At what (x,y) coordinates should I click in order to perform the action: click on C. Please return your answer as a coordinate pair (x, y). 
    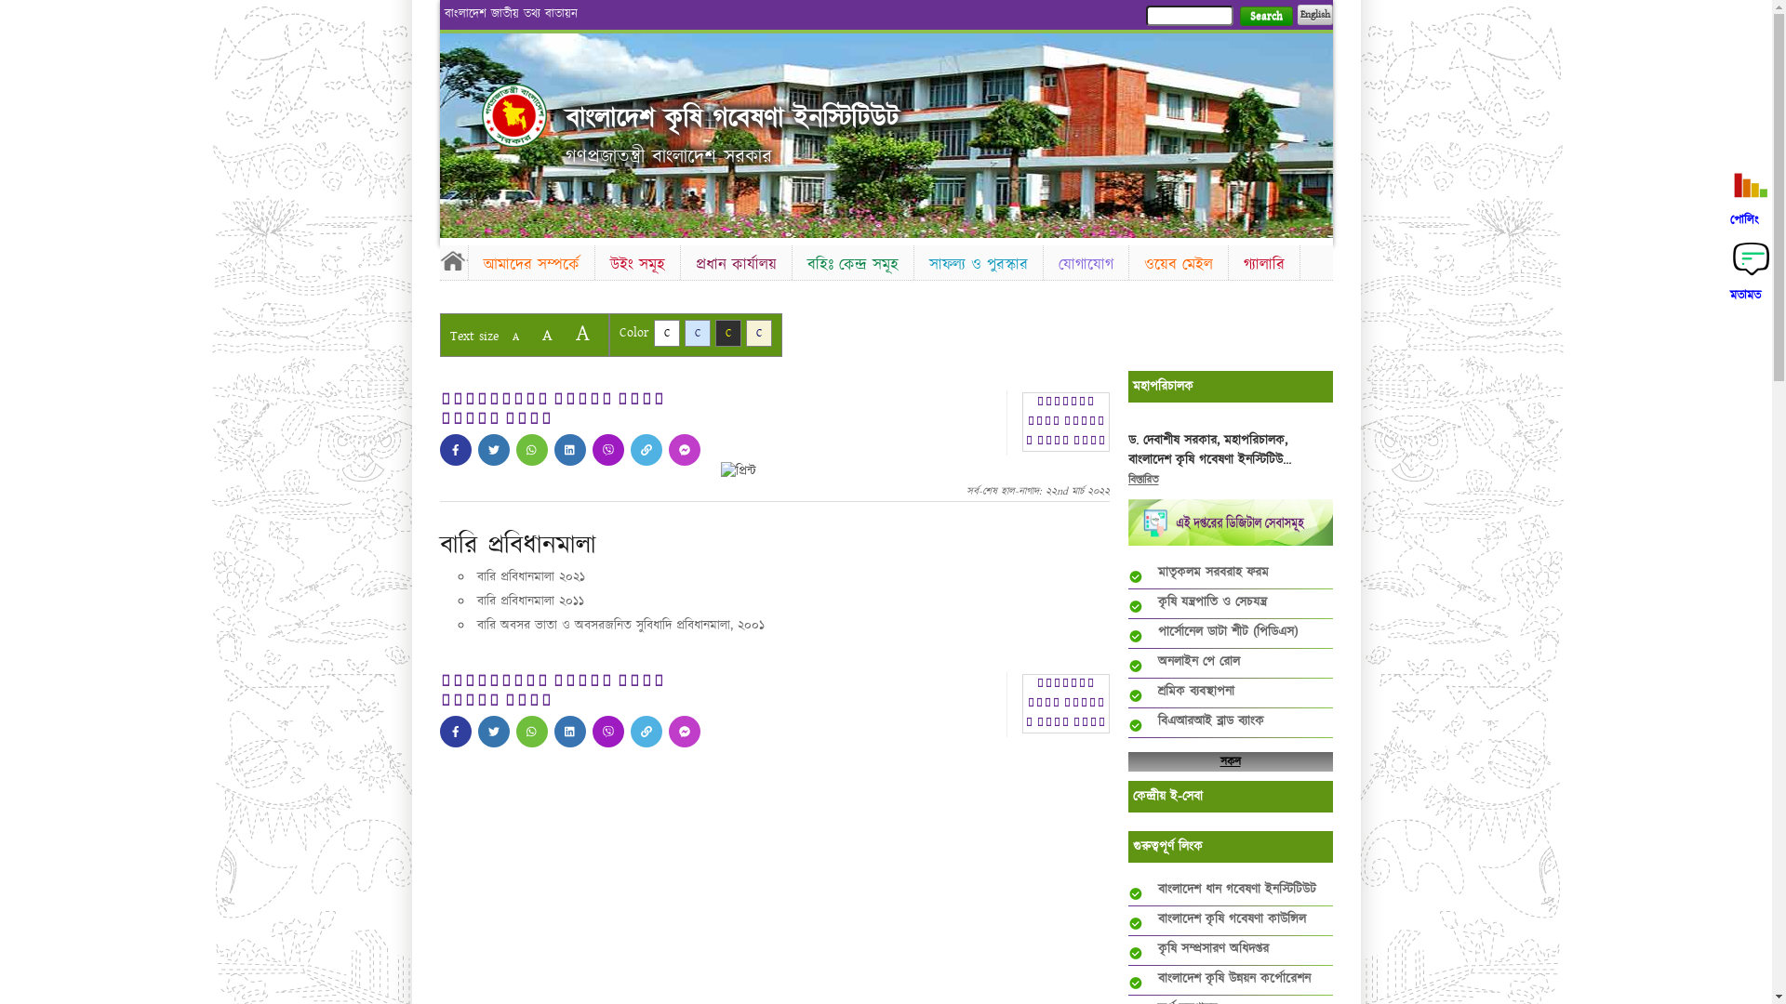
    Looking at the image, I should click on (698, 333).